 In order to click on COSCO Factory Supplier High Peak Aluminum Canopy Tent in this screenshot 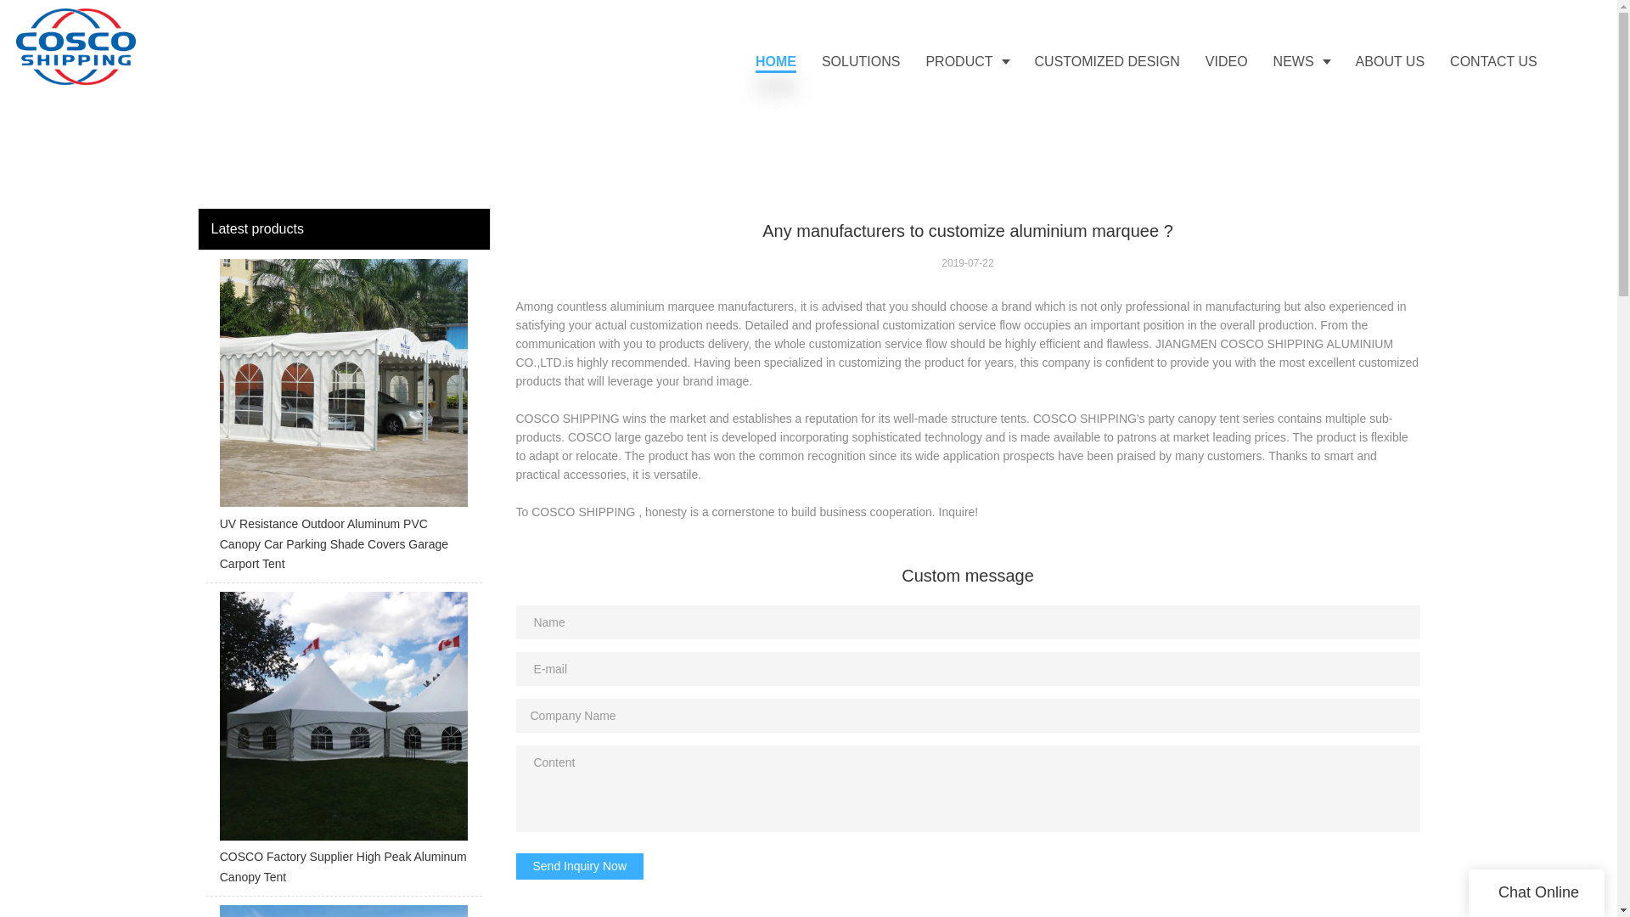, I will do `click(343, 744)`.